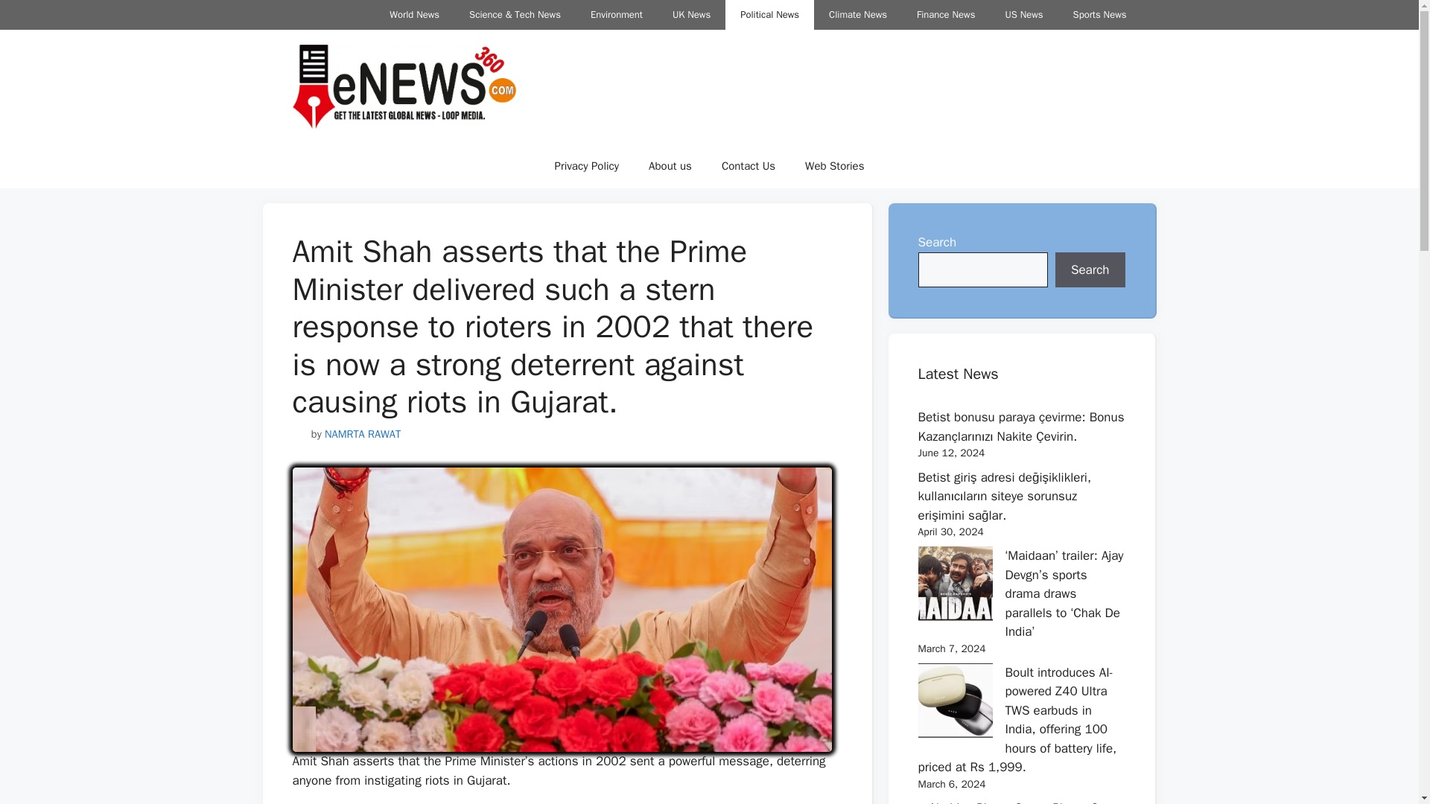 This screenshot has height=804, width=1430. I want to click on World News, so click(414, 15).